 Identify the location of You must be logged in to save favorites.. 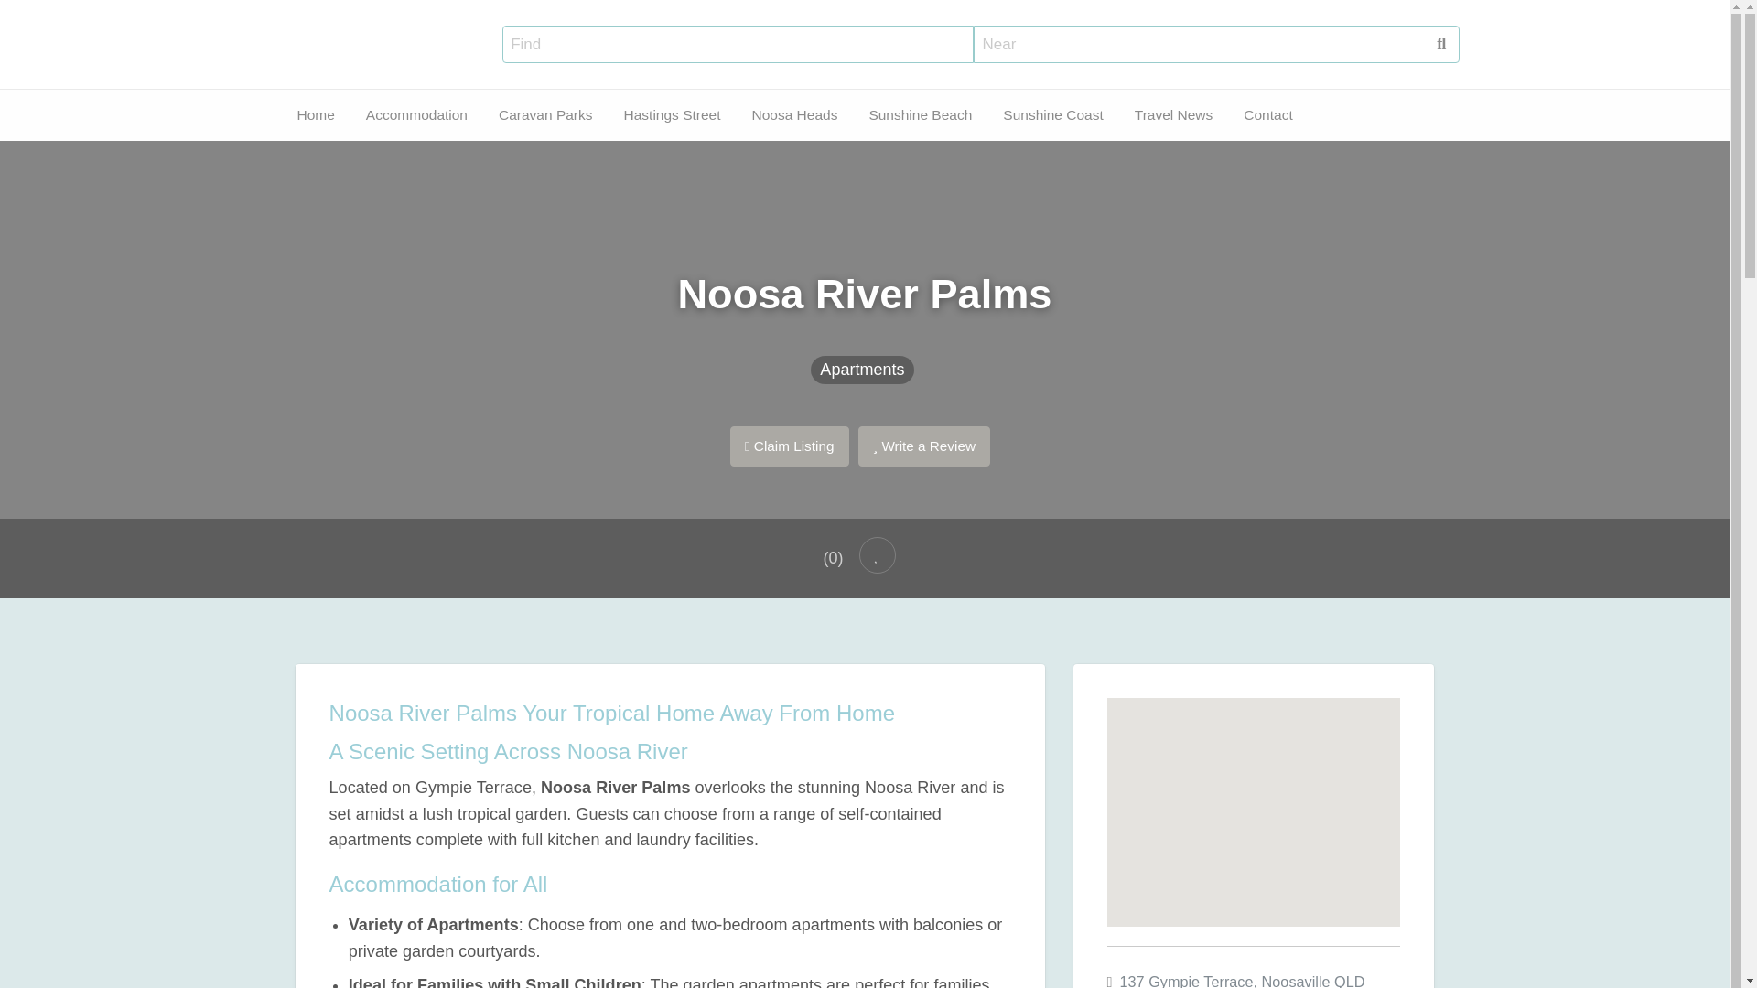
(877, 555).